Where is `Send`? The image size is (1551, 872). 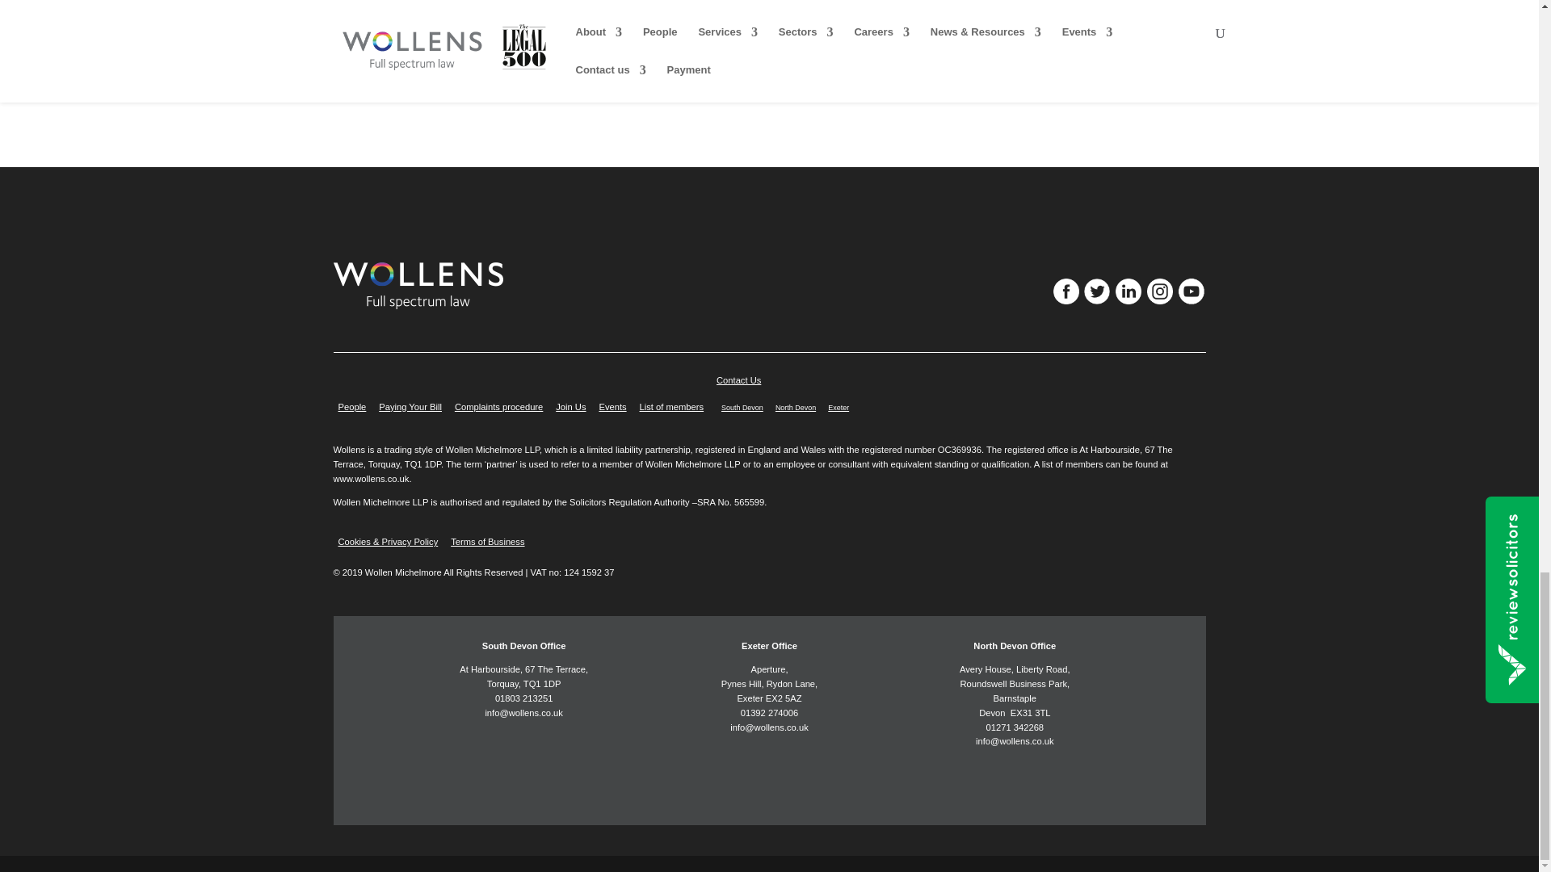 Send is located at coordinates (769, 82).